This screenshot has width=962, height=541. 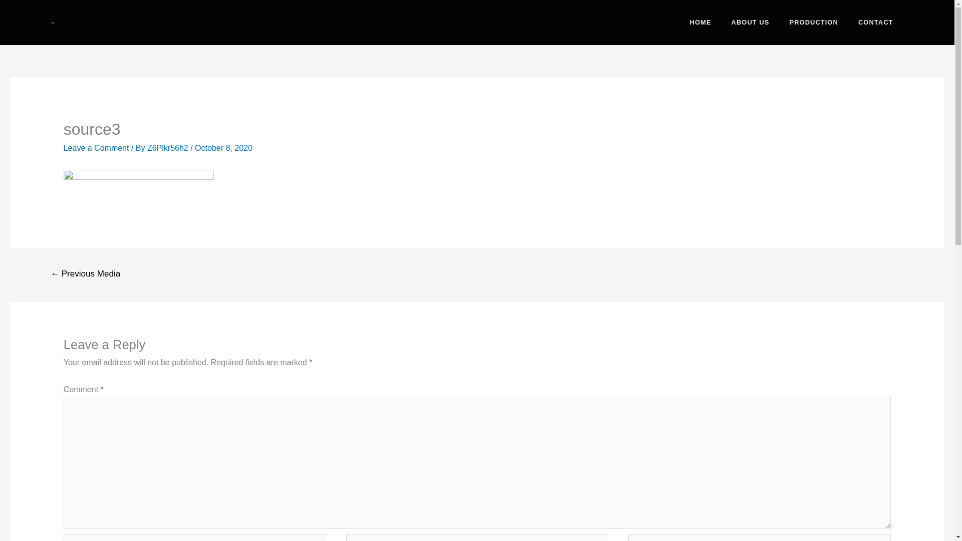 What do you see at coordinates (813, 22) in the screenshot?
I see `PRODUCTION` at bounding box center [813, 22].